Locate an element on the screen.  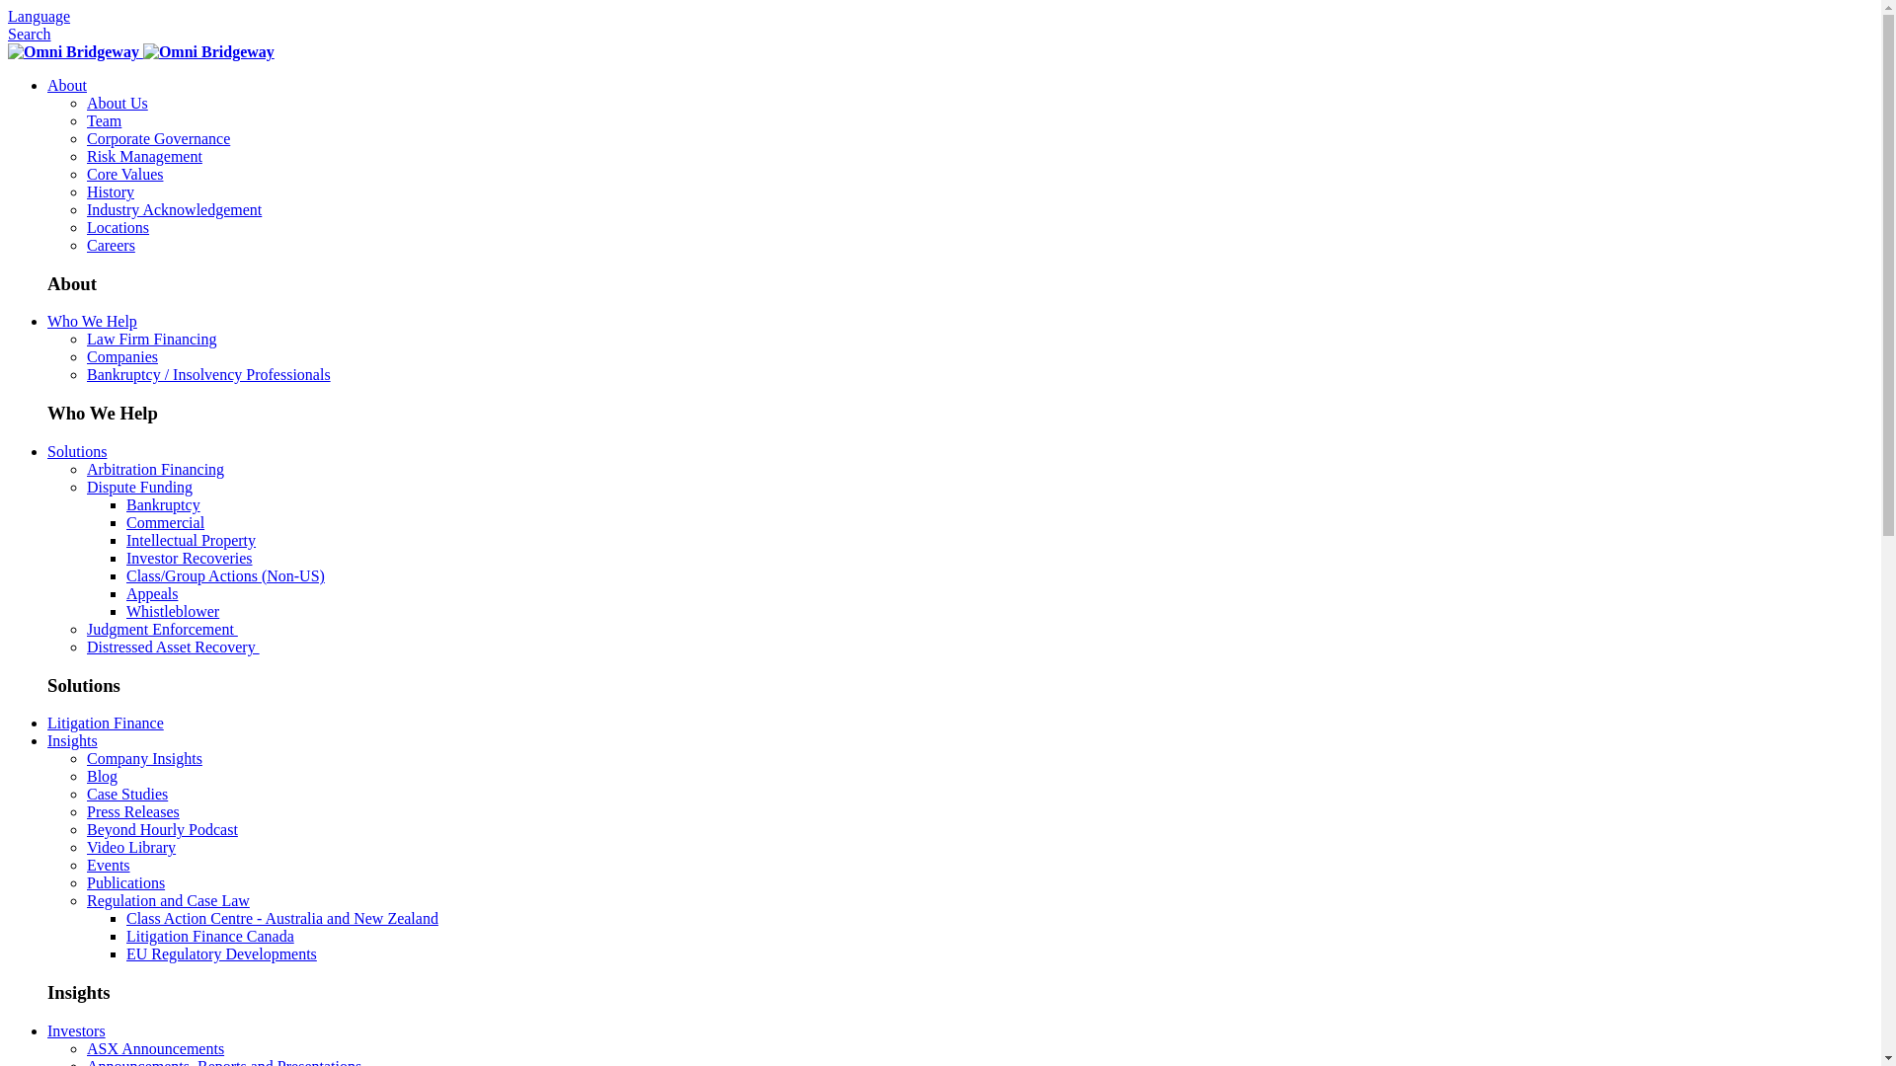
Dispute Funding is located at coordinates (140, 488).